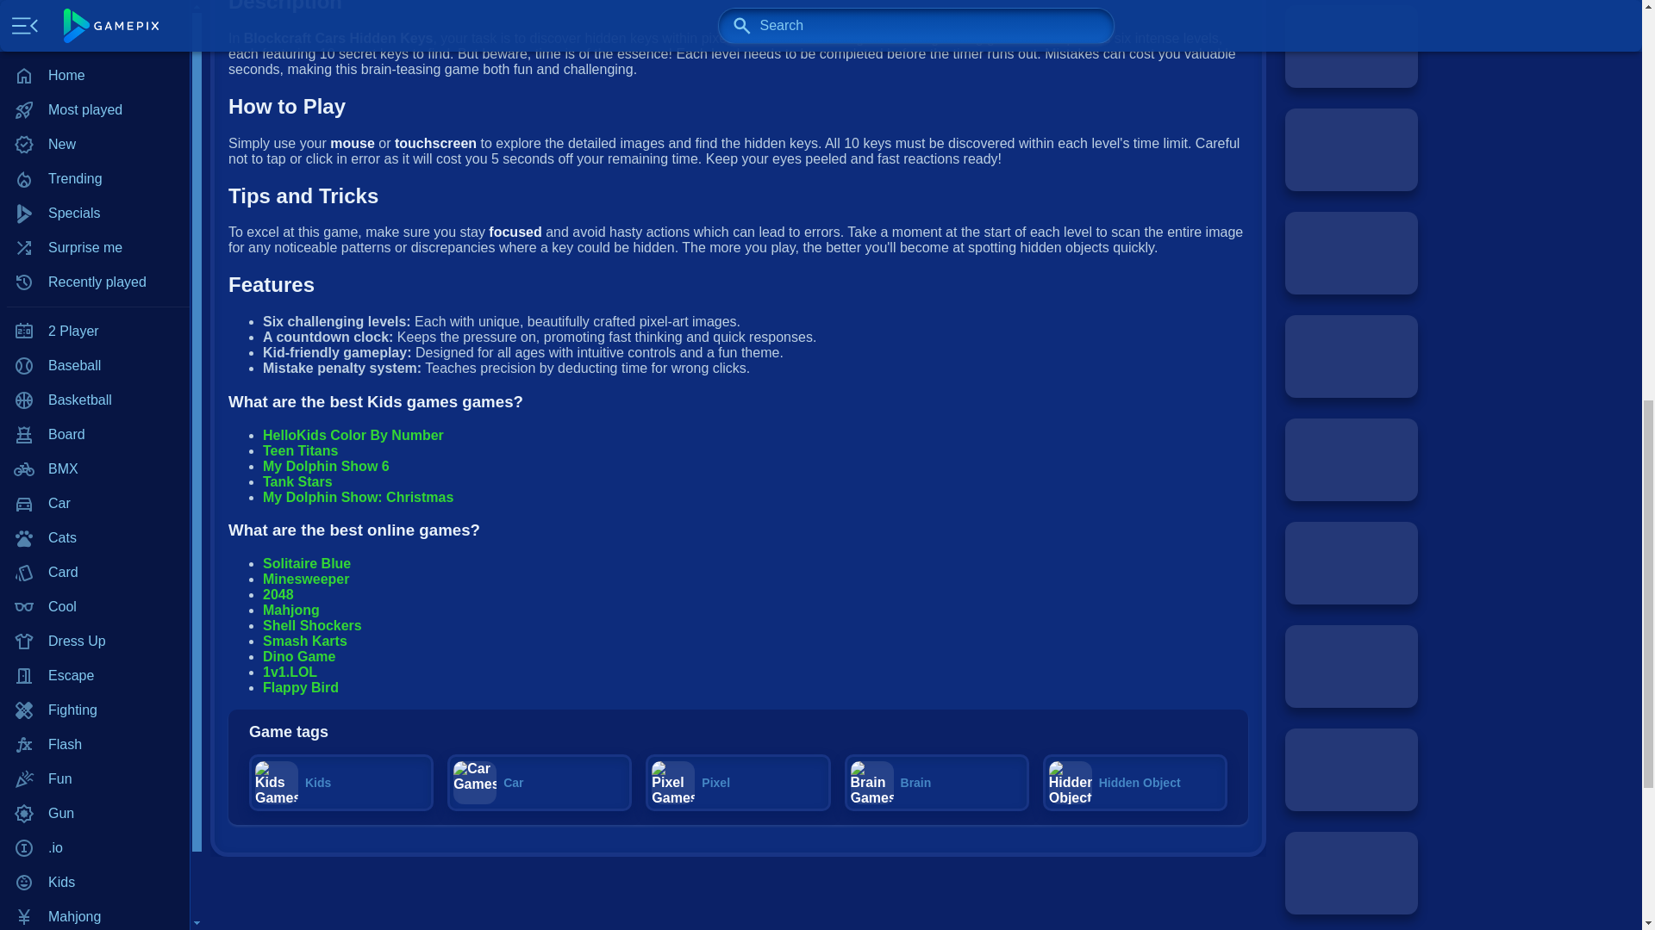 Image resolution: width=1655 pixels, height=930 pixels. What do you see at coordinates (95, 434) in the screenshot?
I see `Zombie` at bounding box center [95, 434].